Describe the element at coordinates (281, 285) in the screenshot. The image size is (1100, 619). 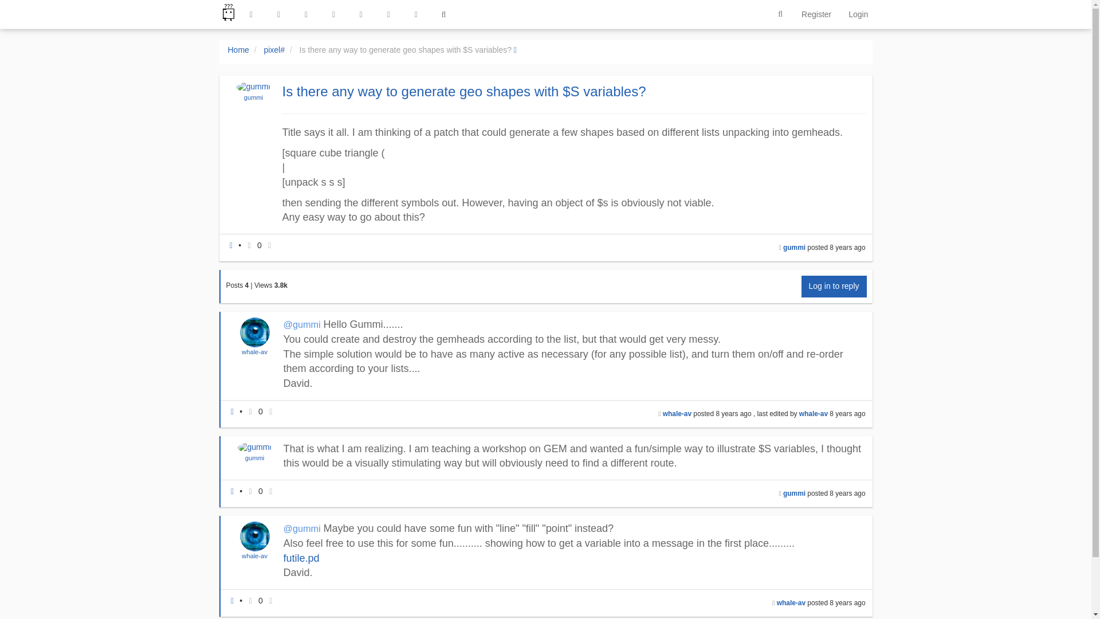
I see `3814` at that location.